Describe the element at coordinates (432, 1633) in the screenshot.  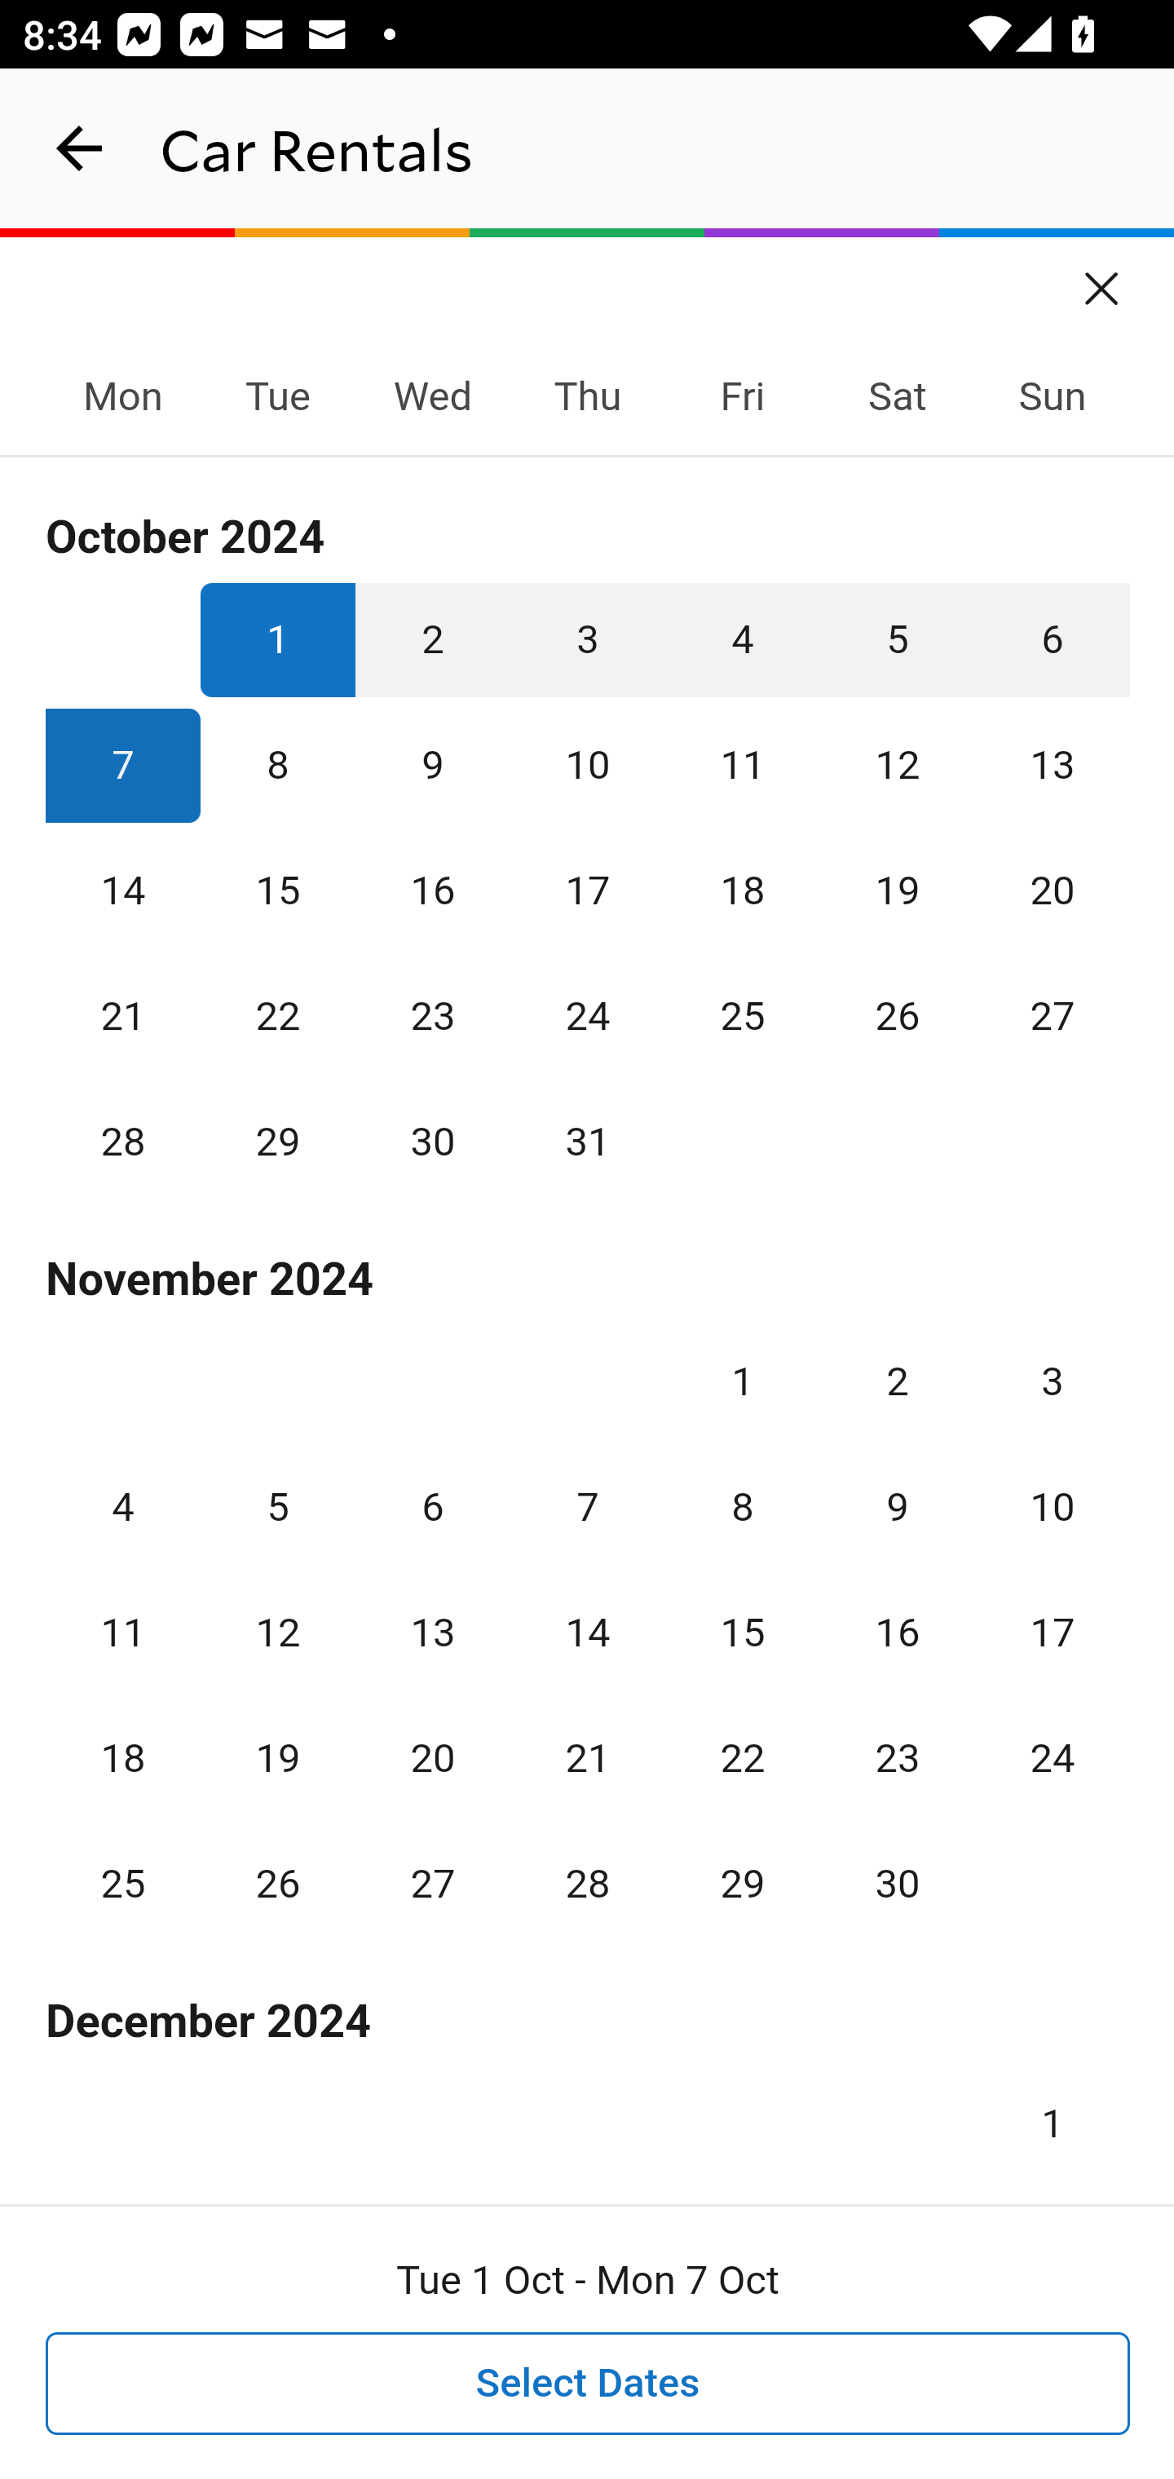
I see `13 November 2024` at that location.